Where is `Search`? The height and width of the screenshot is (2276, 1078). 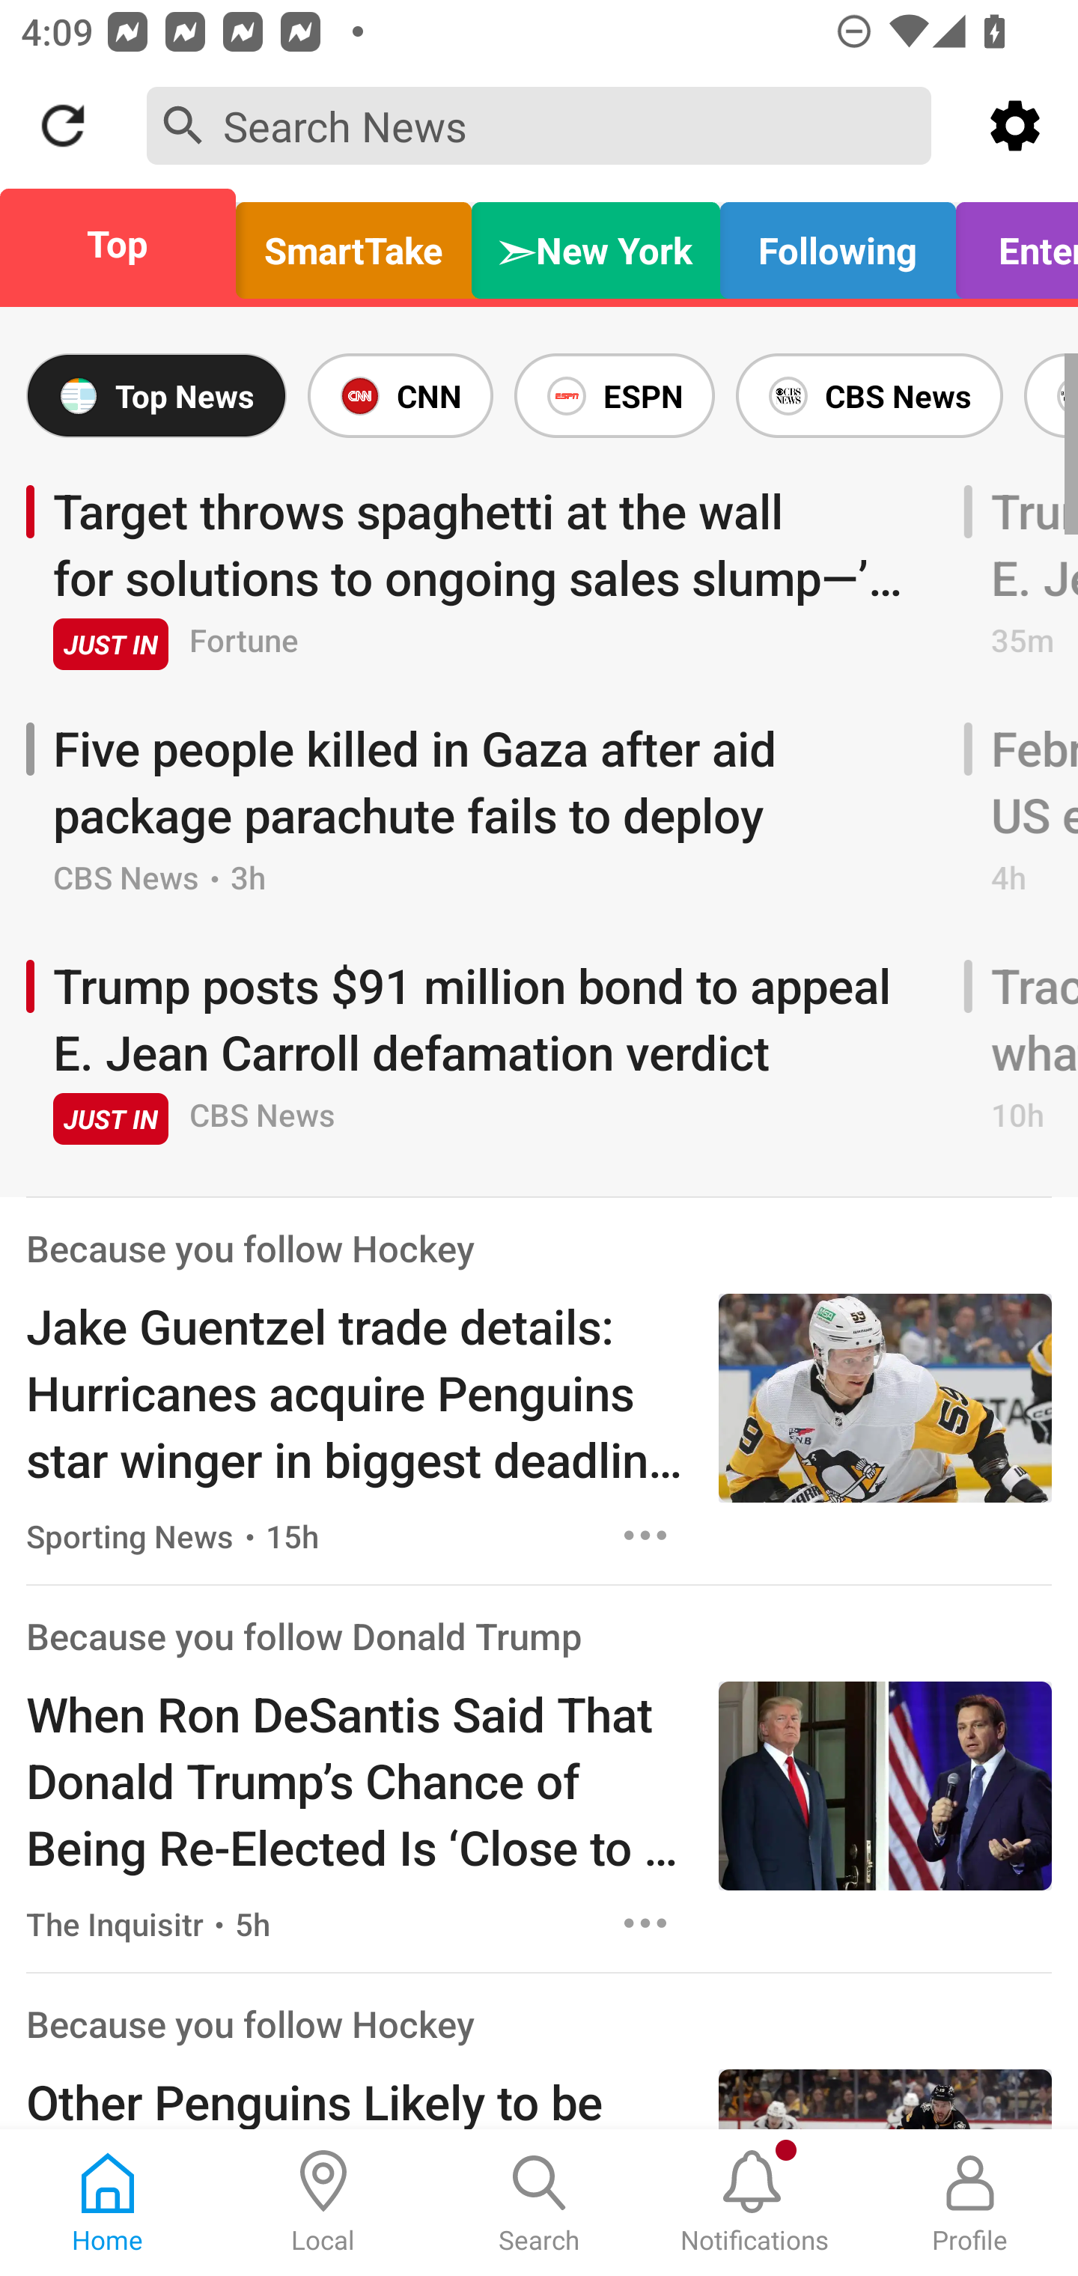 Search is located at coordinates (539, 2203).